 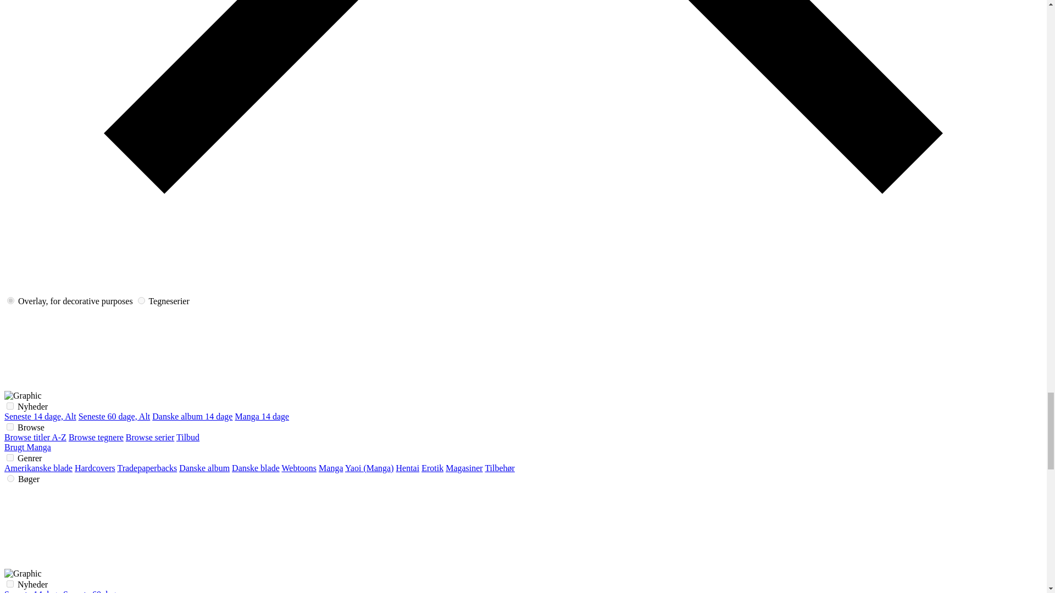 I want to click on on, so click(x=10, y=406).